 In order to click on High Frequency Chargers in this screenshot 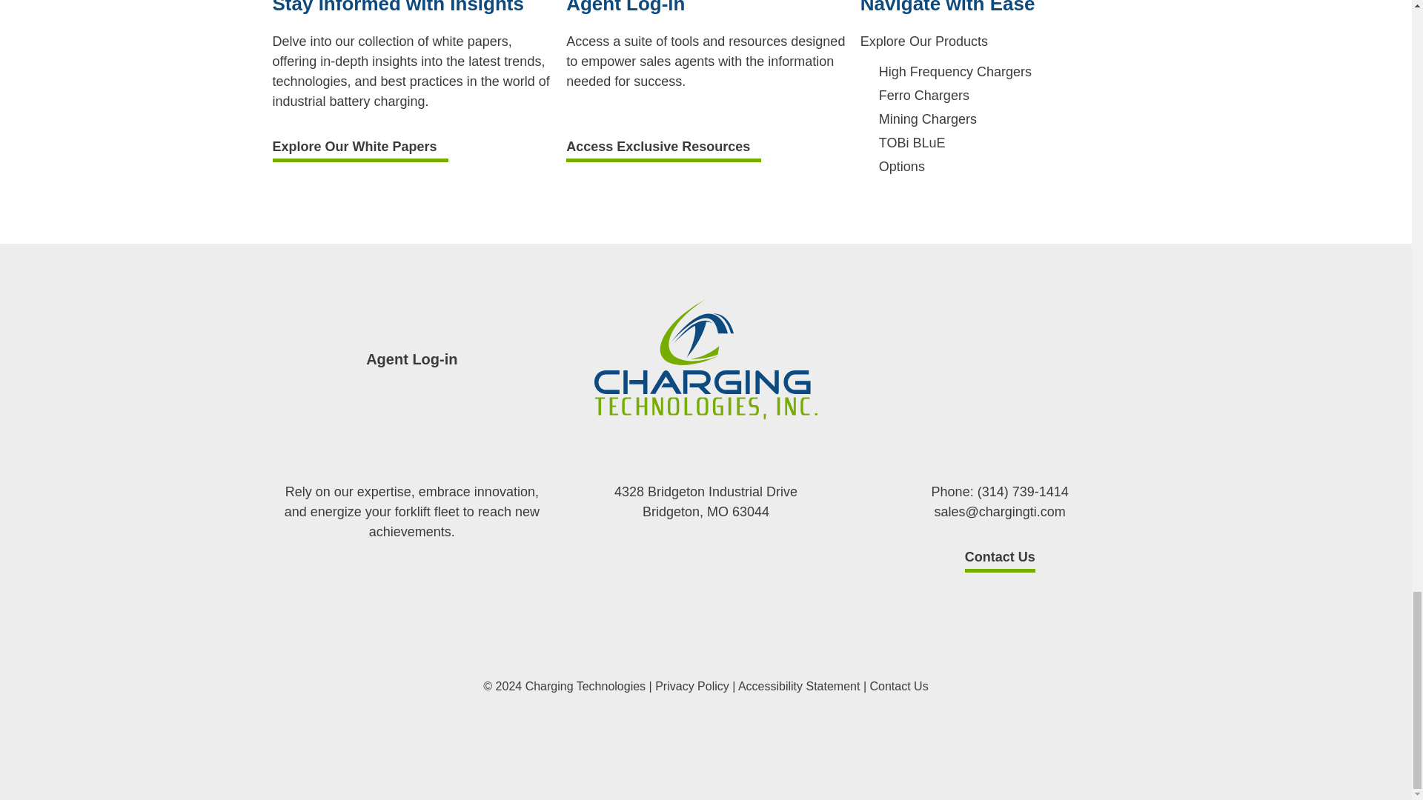, I will do `click(955, 71)`.